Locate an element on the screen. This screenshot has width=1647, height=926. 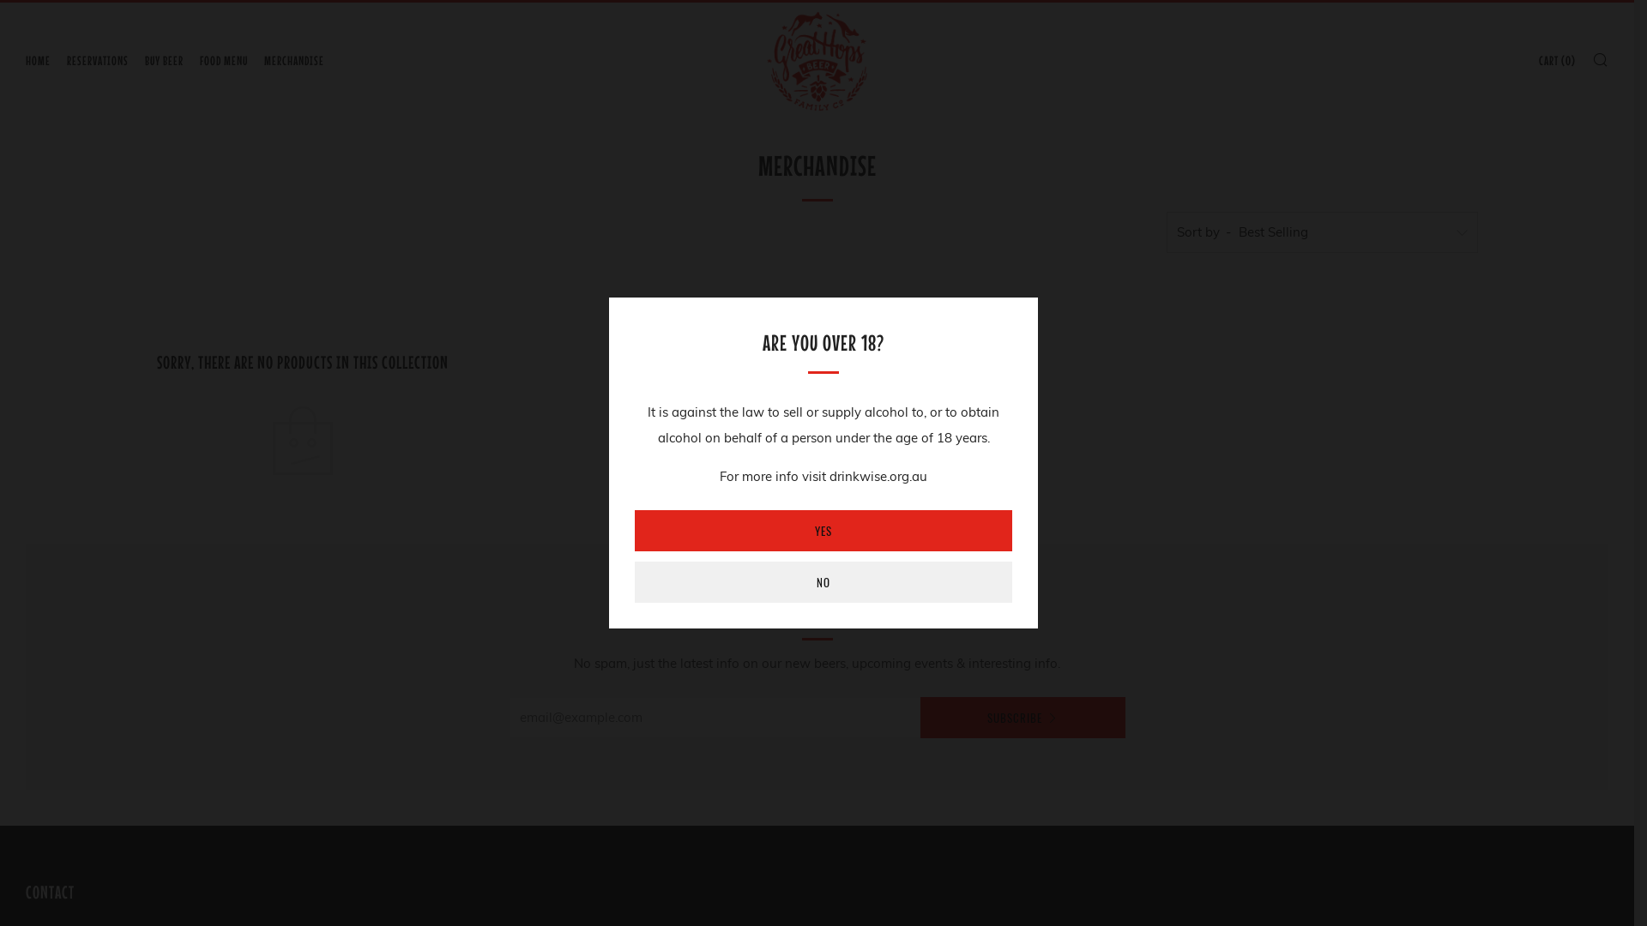
MERCHANDISE is located at coordinates (294, 61).